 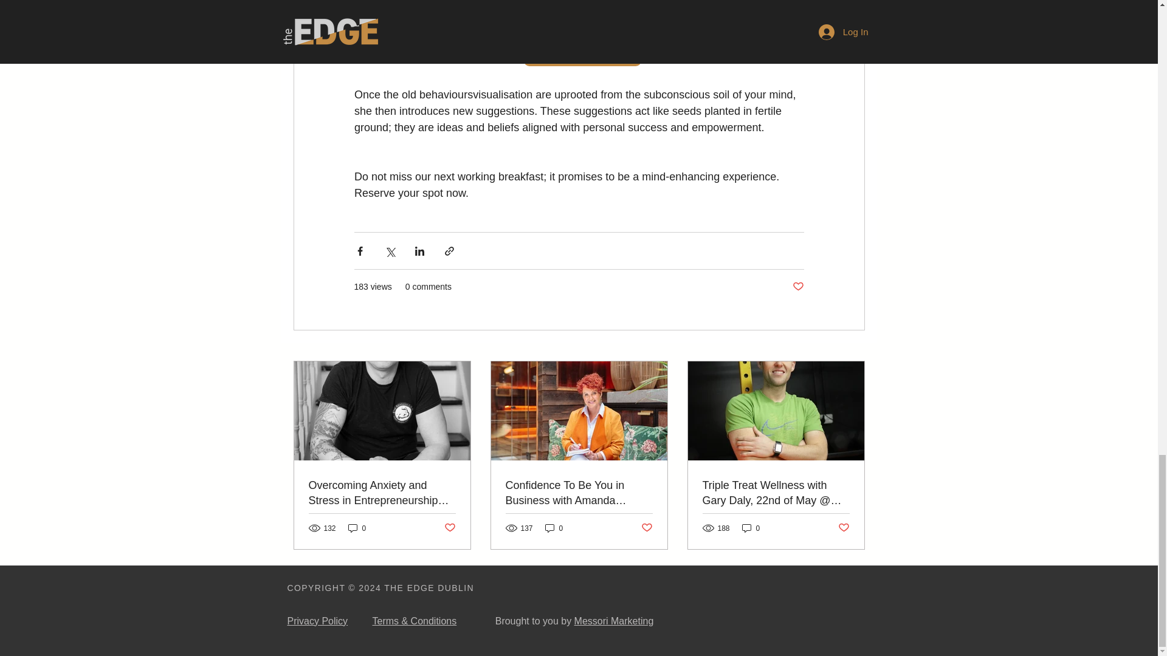 I want to click on Messori Marketing, so click(x=614, y=621).